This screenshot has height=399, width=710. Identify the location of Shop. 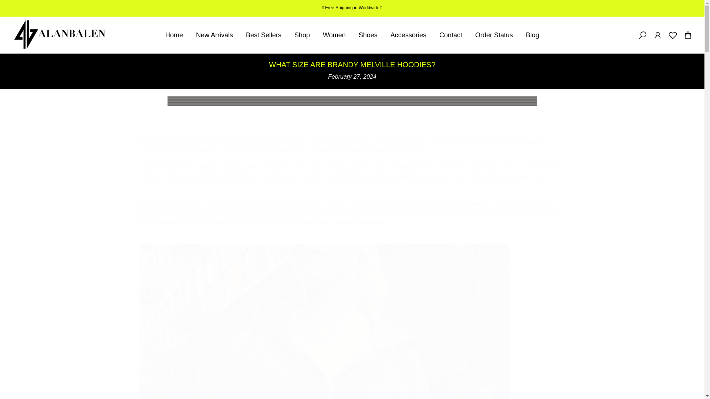
(302, 35).